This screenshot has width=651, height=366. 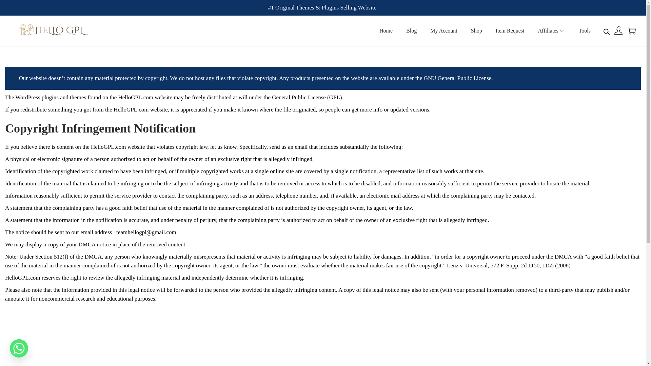 What do you see at coordinates (386, 31) in the screenshot?
I see `Home` at bounding box center [386, 31].